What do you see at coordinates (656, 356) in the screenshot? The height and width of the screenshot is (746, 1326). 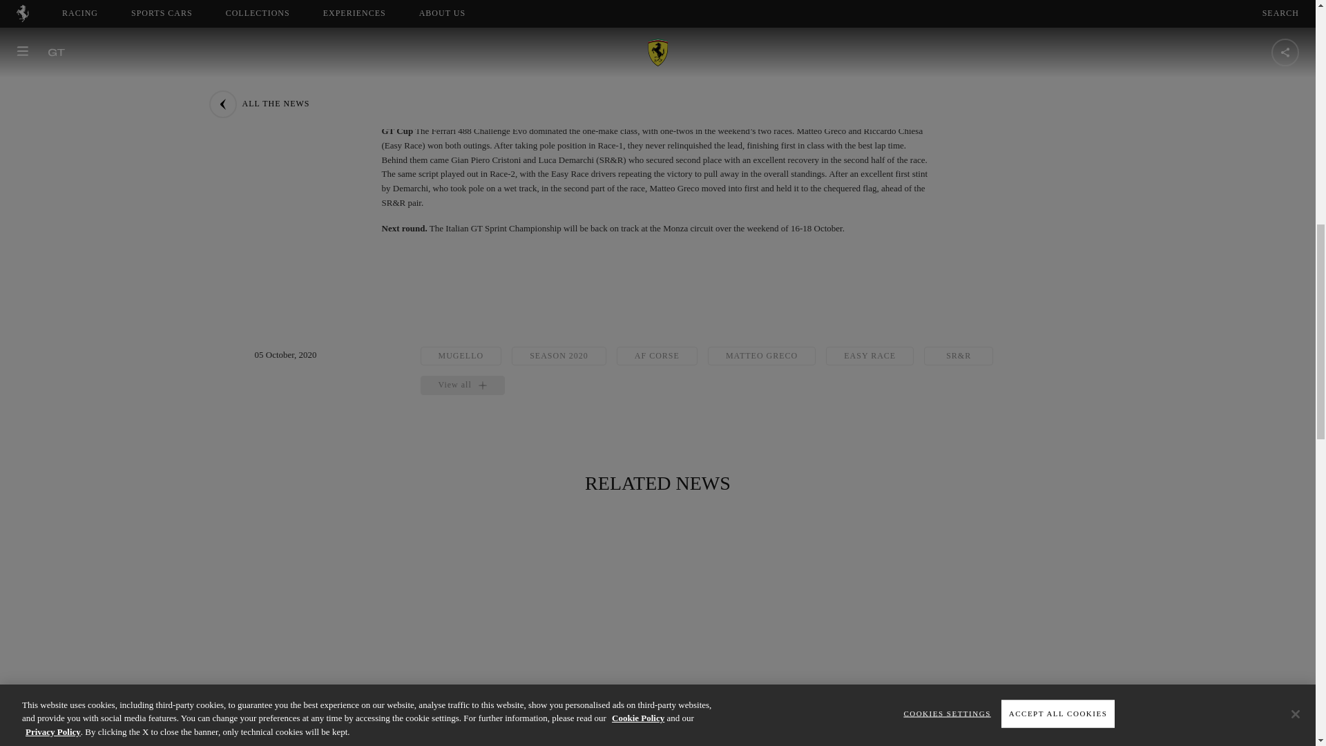 I see `AF CORSE` at bounding box center [656, 356].